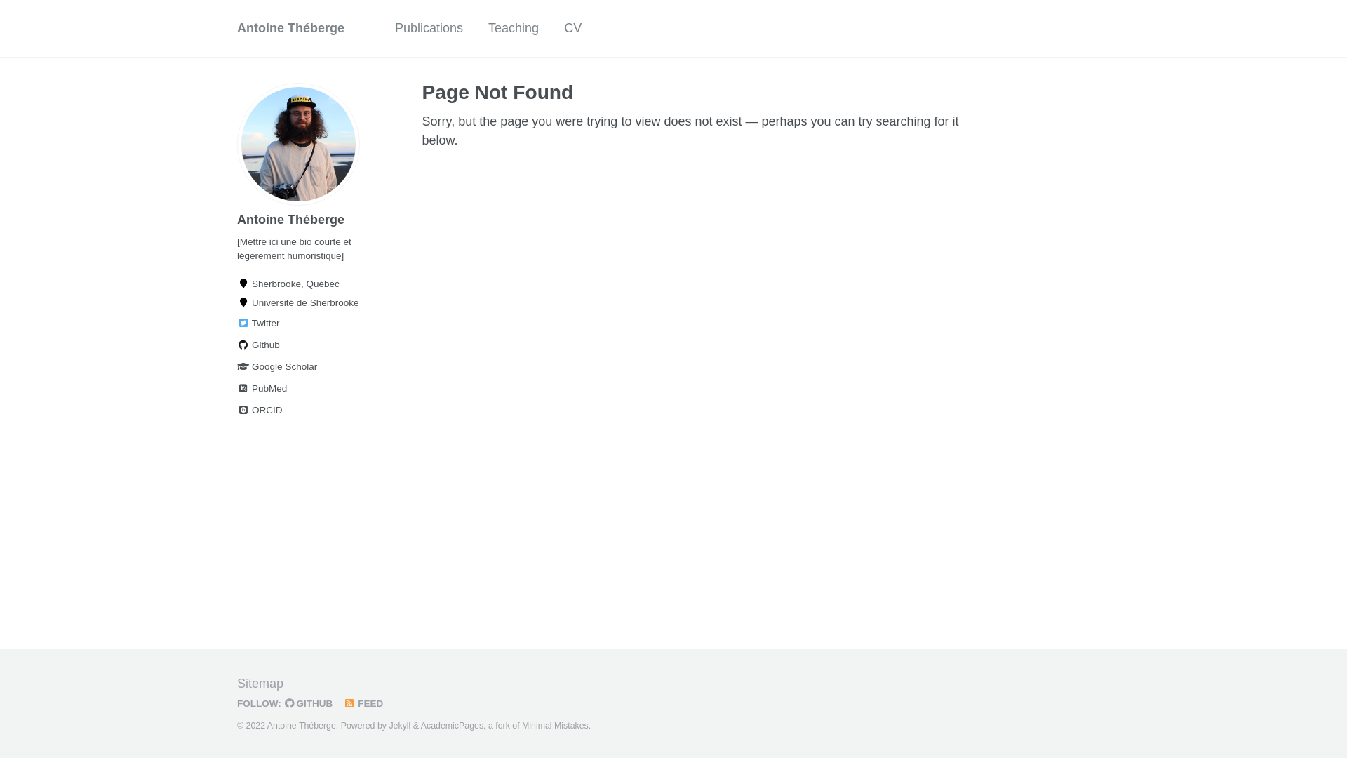 The height and width of the screenshot is (758, 1347). I want to click on ORCID, so click(304, 411).